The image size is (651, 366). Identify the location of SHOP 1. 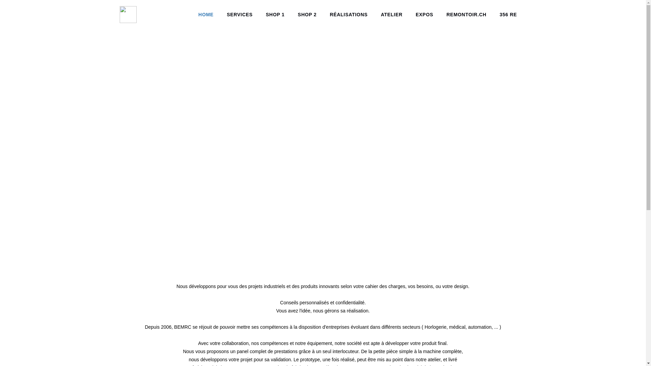
(275, 15).